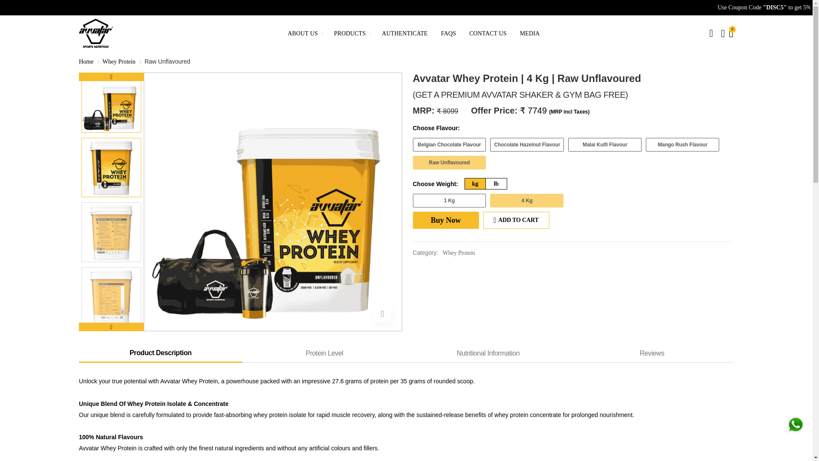 The image size is (819, 461). I want to click on Belgian Chocolate Flavour, so click(450, 144).